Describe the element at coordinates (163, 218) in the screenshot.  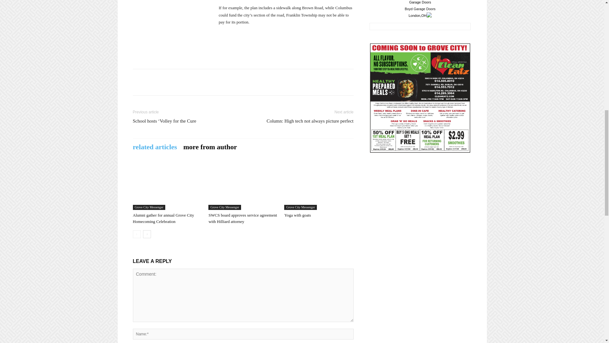
I see `Alumni gather for annual Grove City Homecoming Celebration` at that location.